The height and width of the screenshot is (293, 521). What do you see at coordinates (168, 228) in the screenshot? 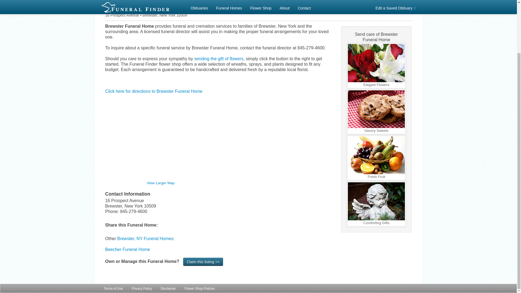
I see `Disclaimer` at bounding box center [168, 228].